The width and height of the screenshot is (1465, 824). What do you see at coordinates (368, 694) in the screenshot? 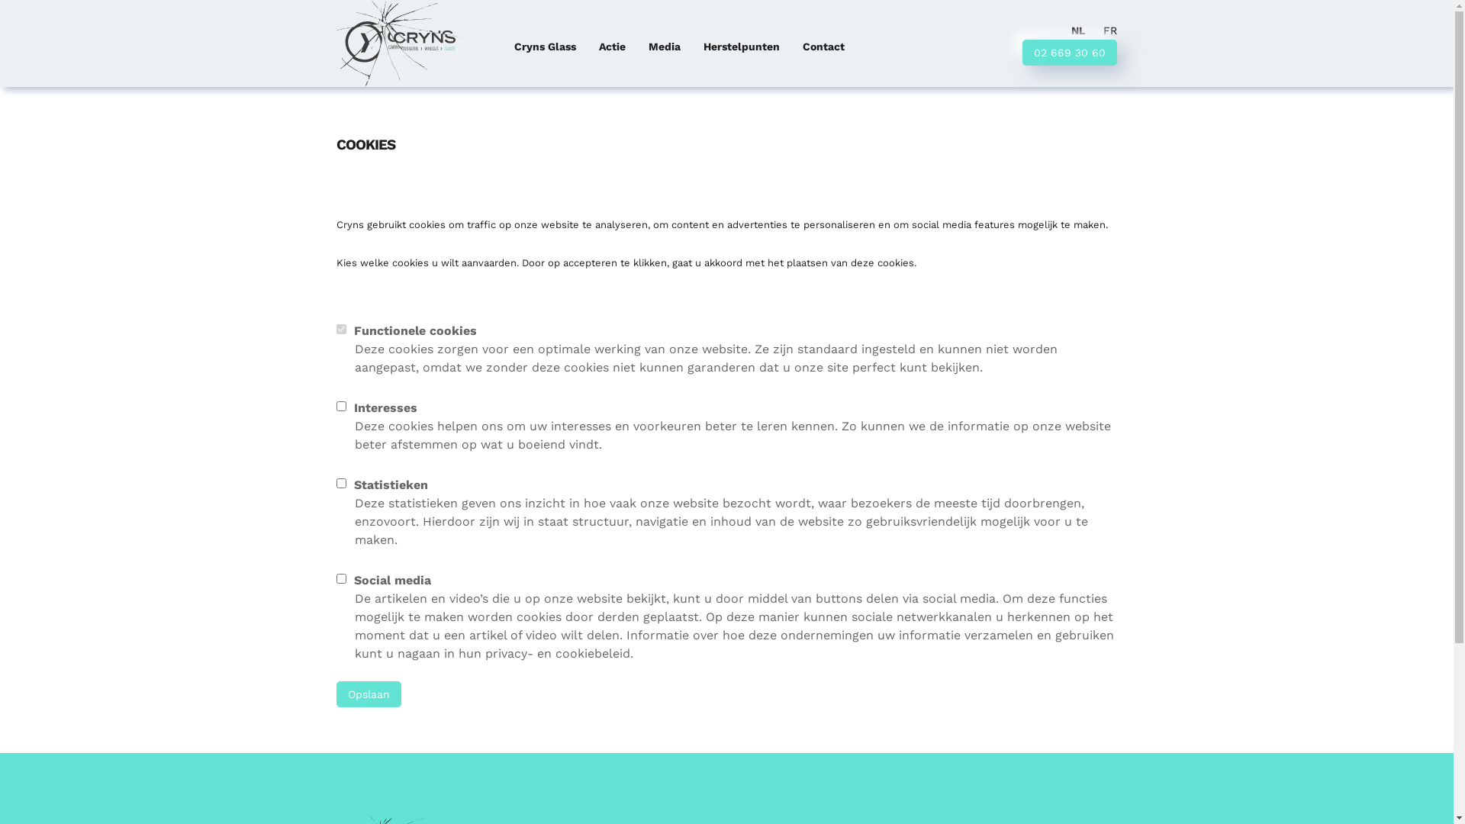
I see `Opslaan` at bounding box center [368, 694].